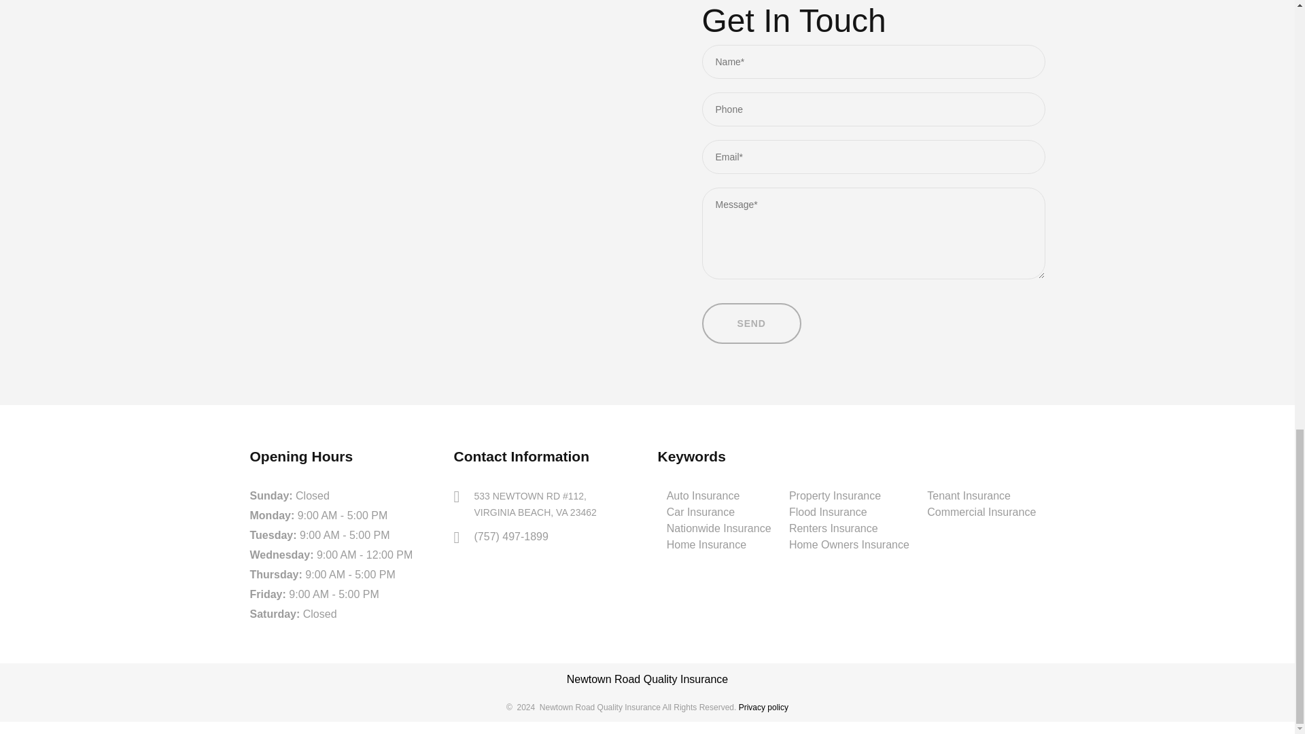 The image size is (1305, 734). What do you see at coordinates (719, 545) in the screenshot?
I see `Home Insurance` at bounding box center [719, 545].